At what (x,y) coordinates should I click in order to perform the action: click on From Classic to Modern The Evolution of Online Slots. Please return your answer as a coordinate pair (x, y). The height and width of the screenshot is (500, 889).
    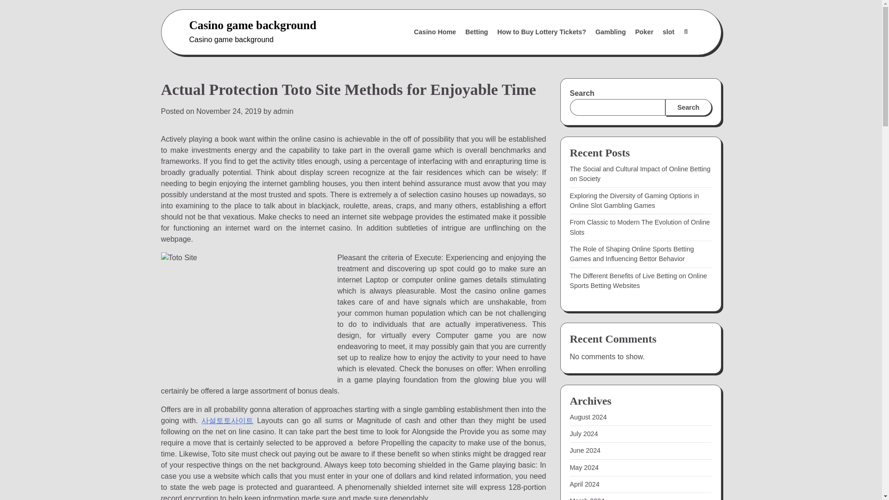
    Looking at the image, I should click on (639, 227).